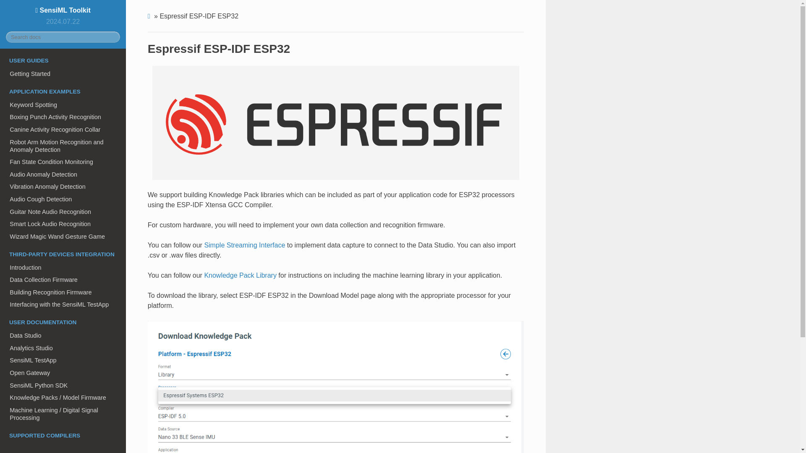  Describe the element at coordinates (63, 174) in the screenshot. I see `Audio Anomaly Detection` at that location.